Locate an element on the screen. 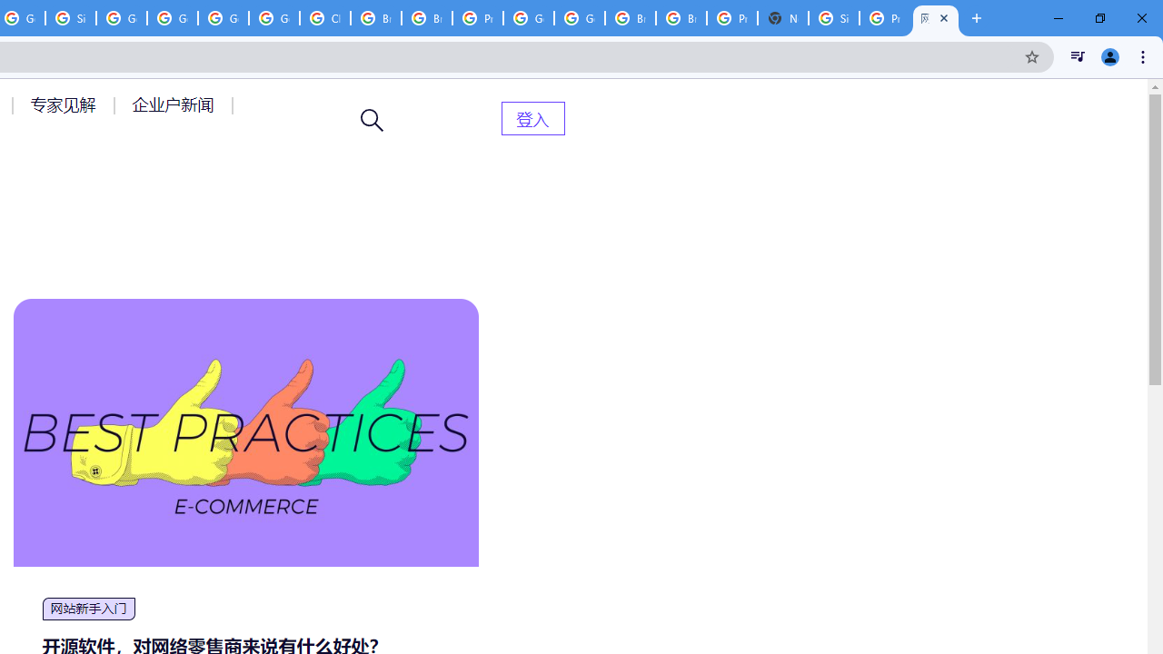 This screenshot has height=654, width=1163. AutomationID: menu-item-82399 is located at coordinates (532, 118).